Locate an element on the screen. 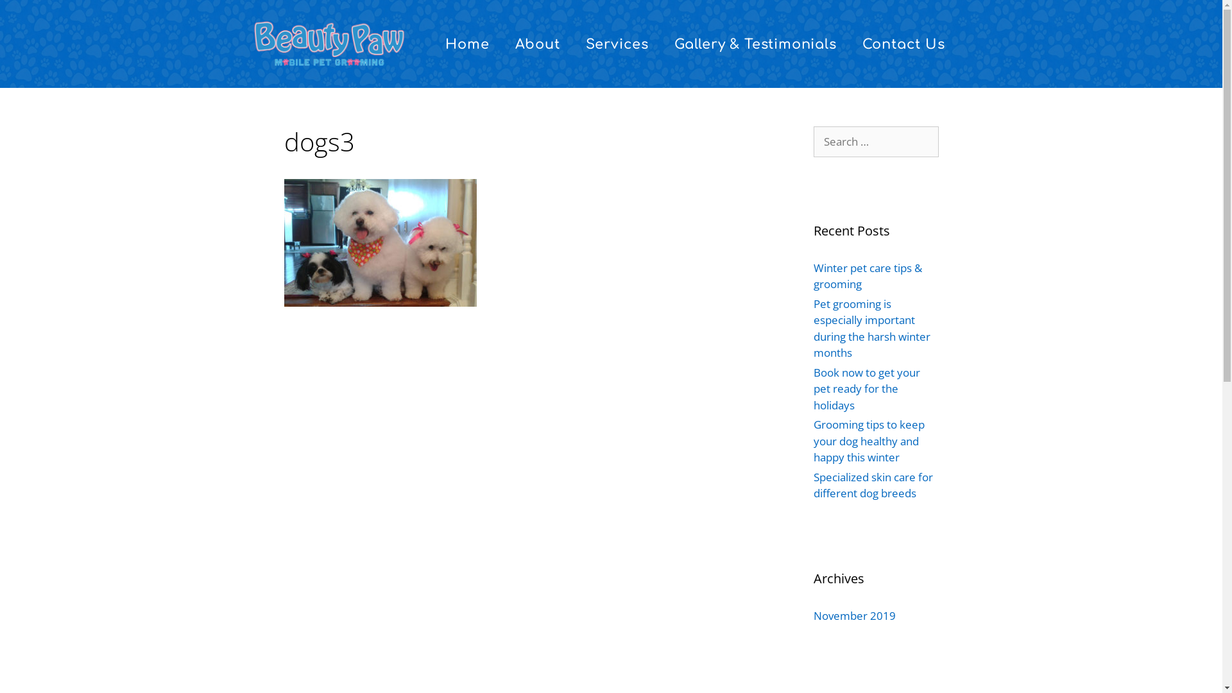 The image size is (1232, 693). Search for: is located at coordinates (877, 142).